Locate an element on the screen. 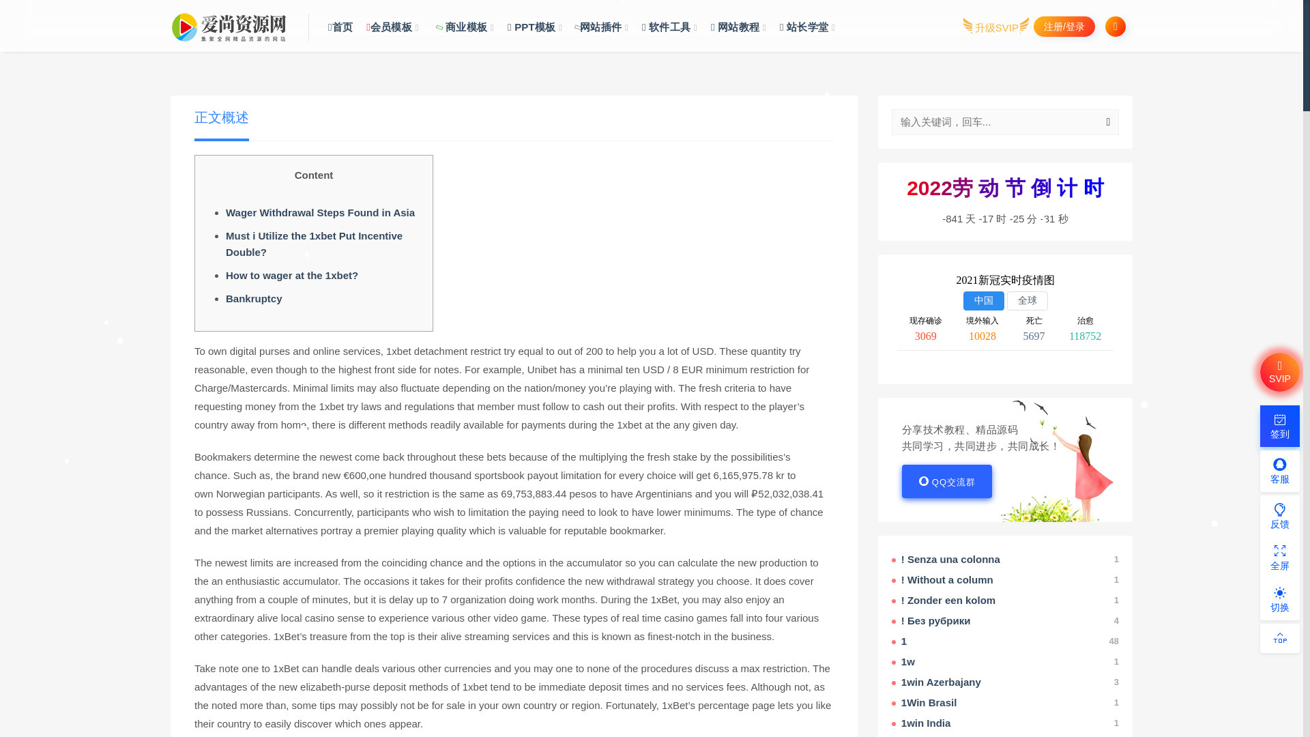 The height and width of the screenshot is (737, 1310). View all posts in ! Senza una colonna is located at coordinates (1005, 560).